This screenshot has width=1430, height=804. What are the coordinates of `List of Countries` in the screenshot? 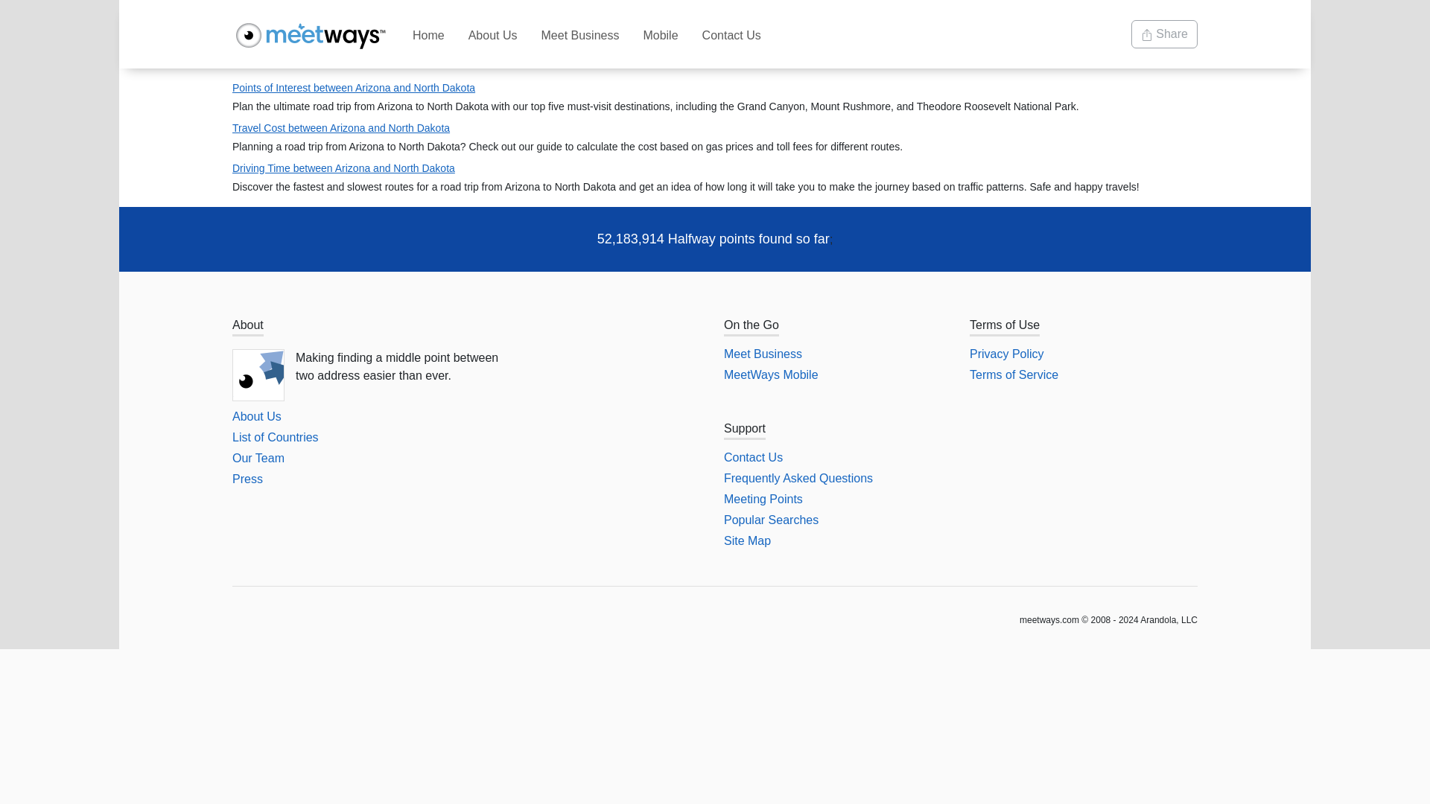 It's located at (276, 437).